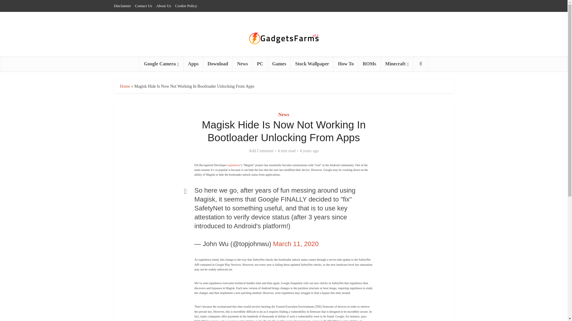 This screenshot has width=572, height=321. Describe the element at coordinates (261, 151) in the screenshot. I see `Add Comment` at that location.